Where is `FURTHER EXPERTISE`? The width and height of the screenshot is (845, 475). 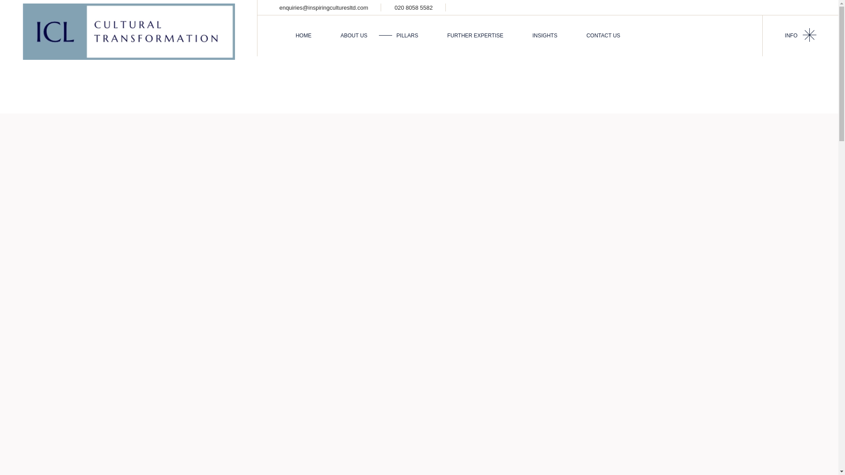
FURTHER EXPERTISE is located at coordinates (475, 36).